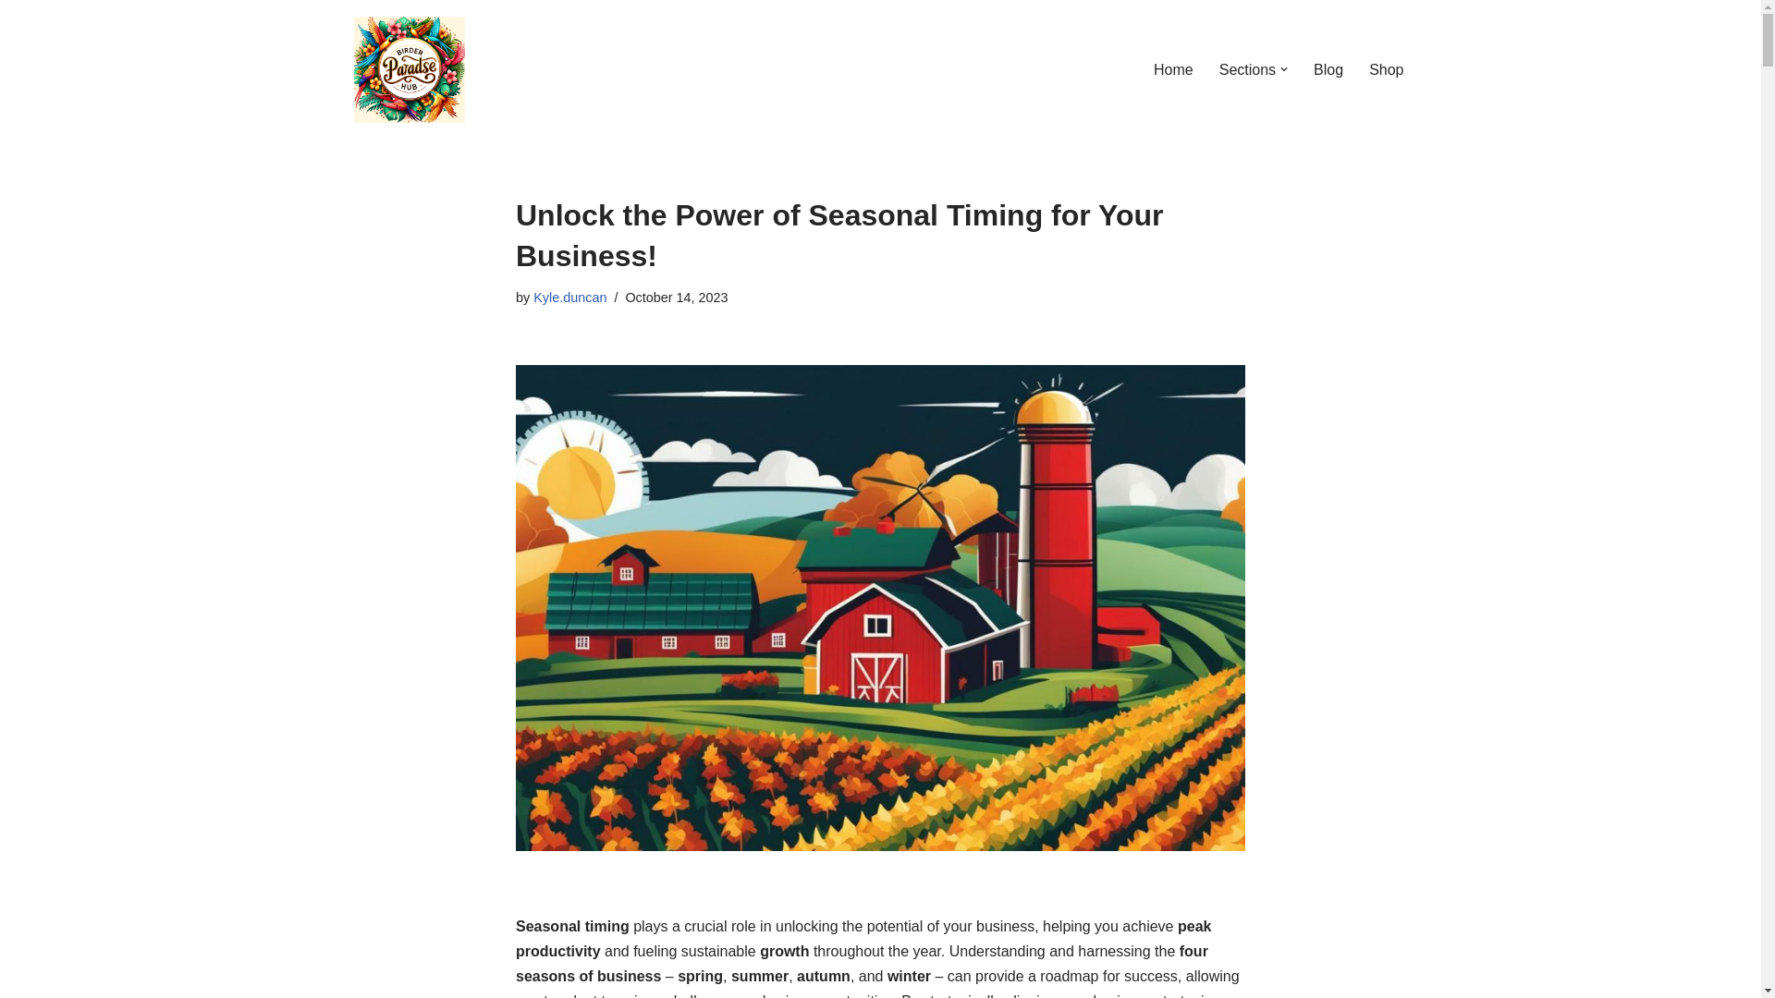 This screenshot has height=998, width=1775. What do you see at coordinates (569, 298) in the screenshot?
I see `Kyle.duncan` at bounding box center [569, 298].